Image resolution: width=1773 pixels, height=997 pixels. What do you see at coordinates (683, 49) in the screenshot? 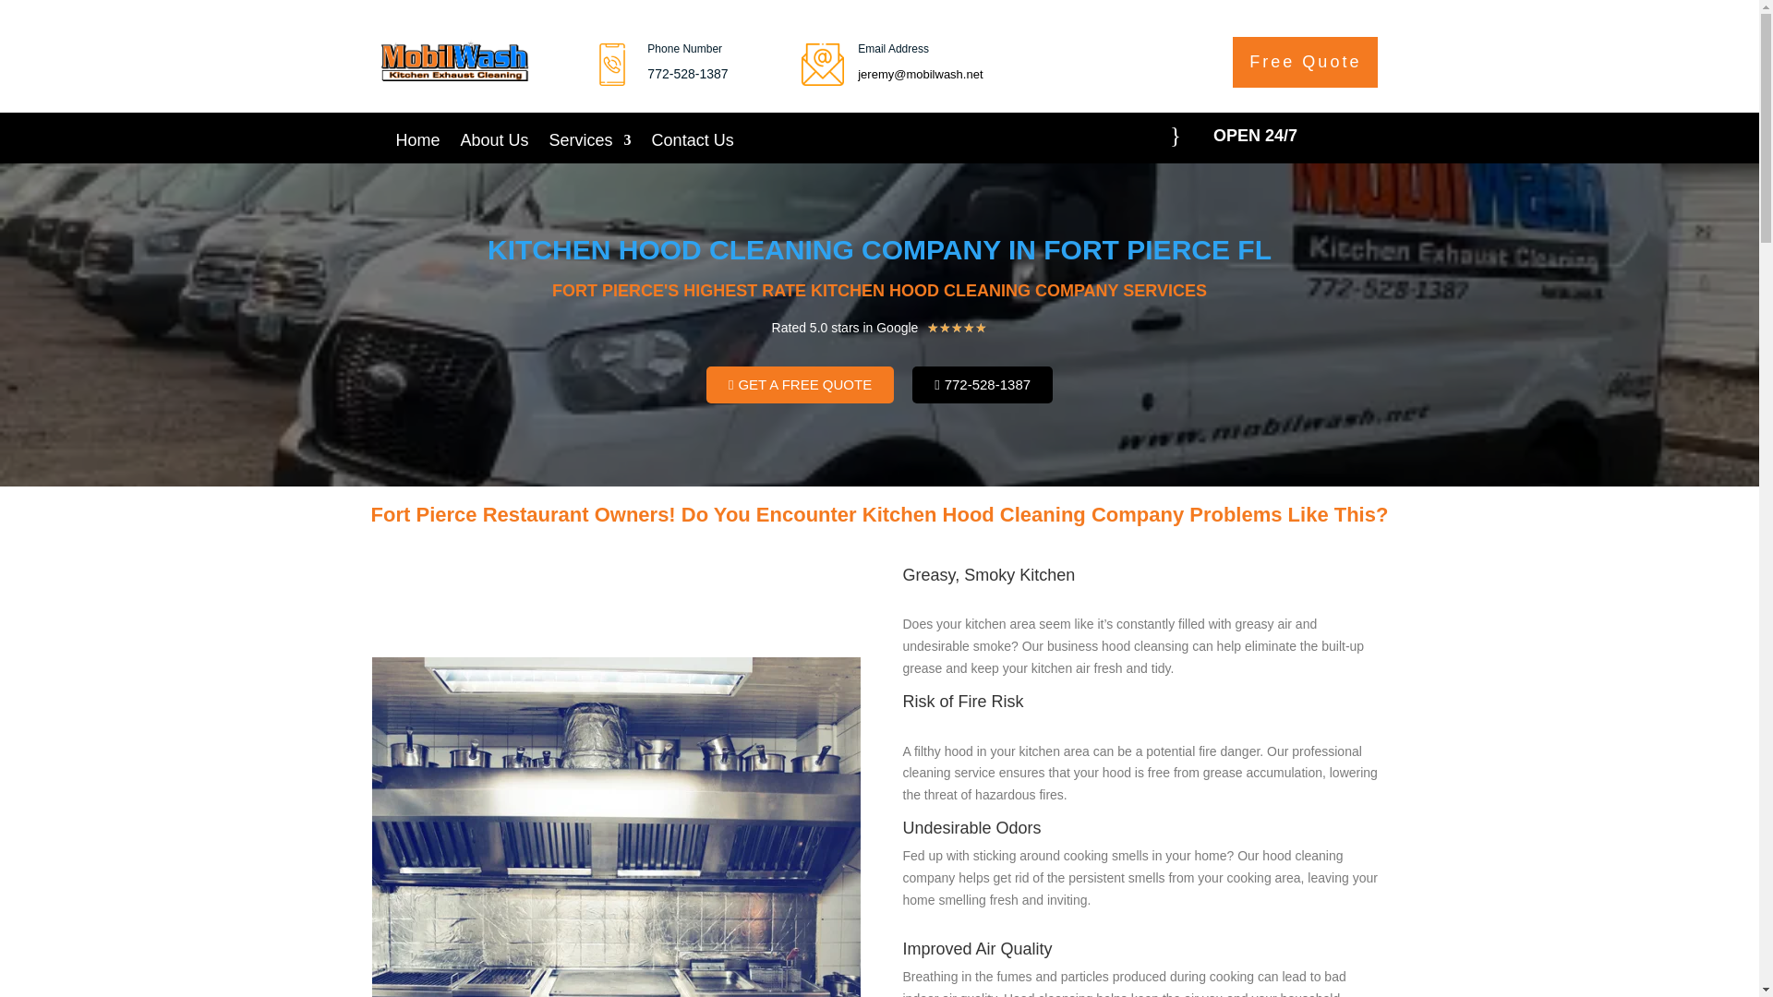
I see `Phone Number` at bounding box center [683, 49].